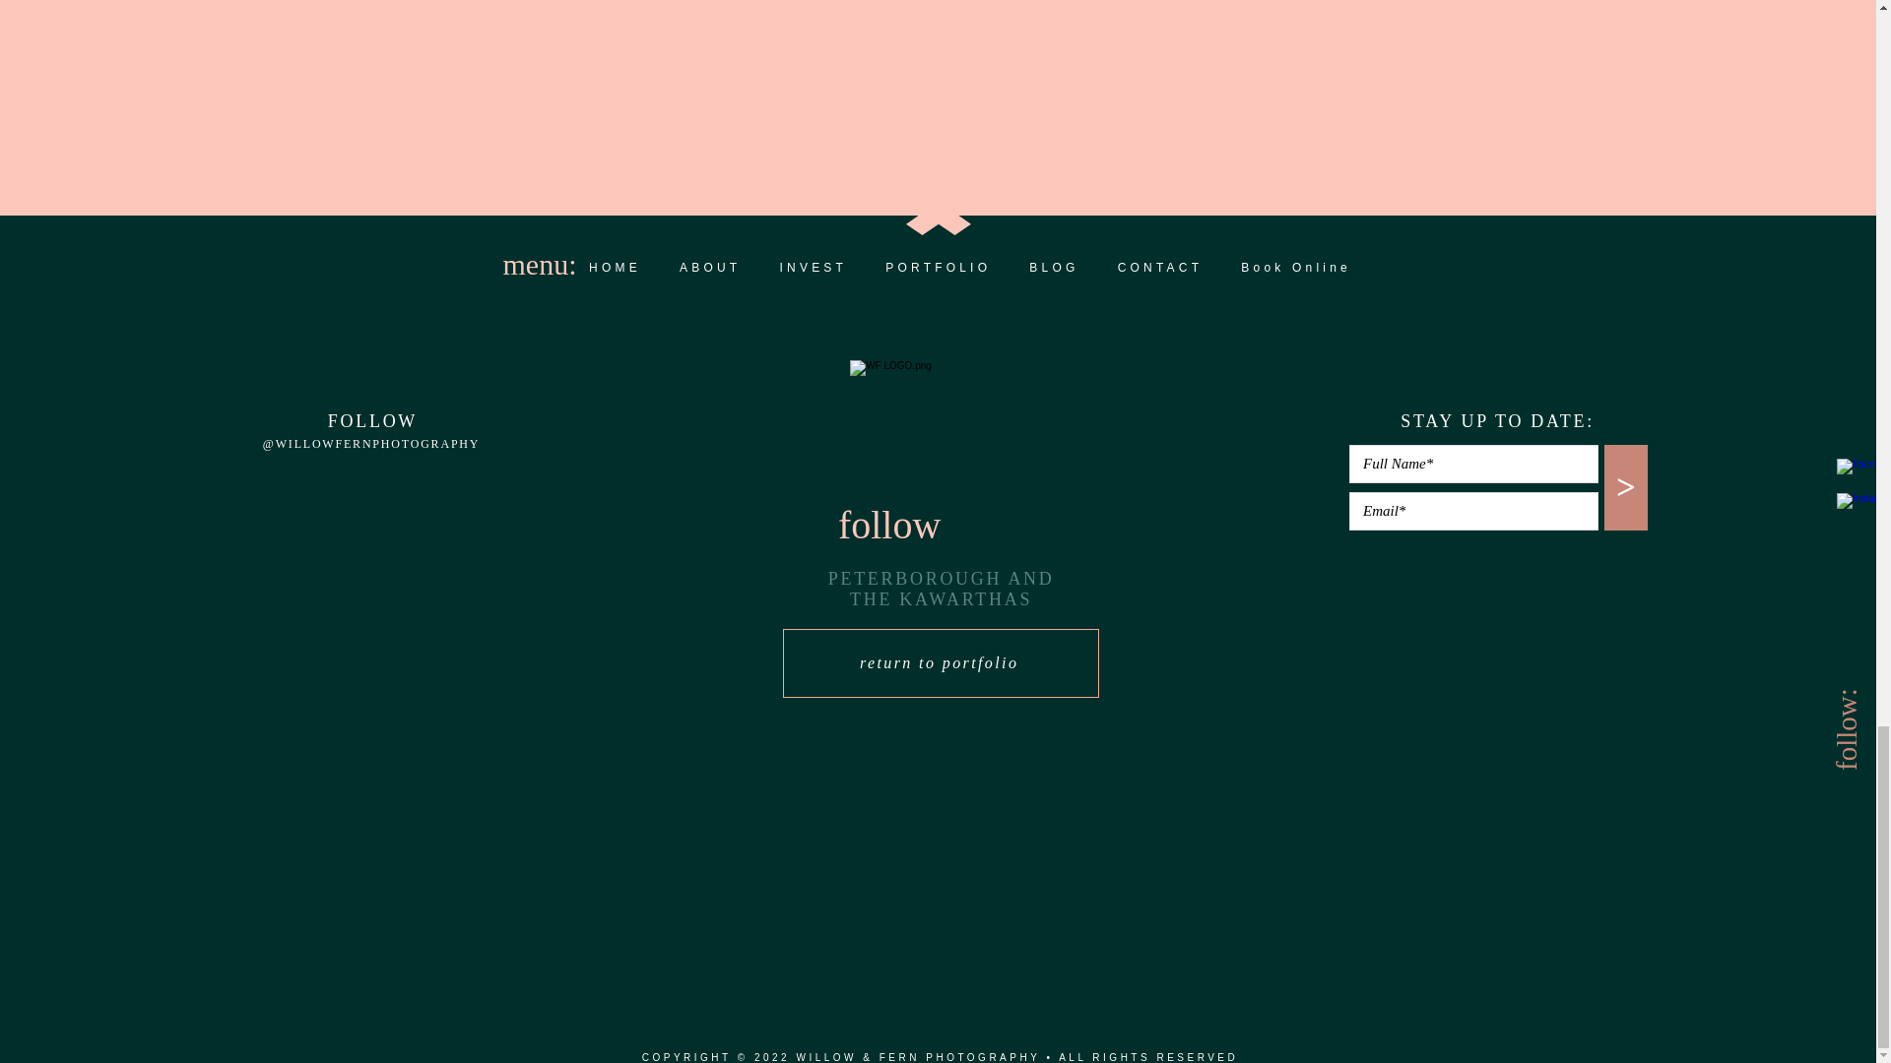  I want to click on INVEST, so click(813, 268).